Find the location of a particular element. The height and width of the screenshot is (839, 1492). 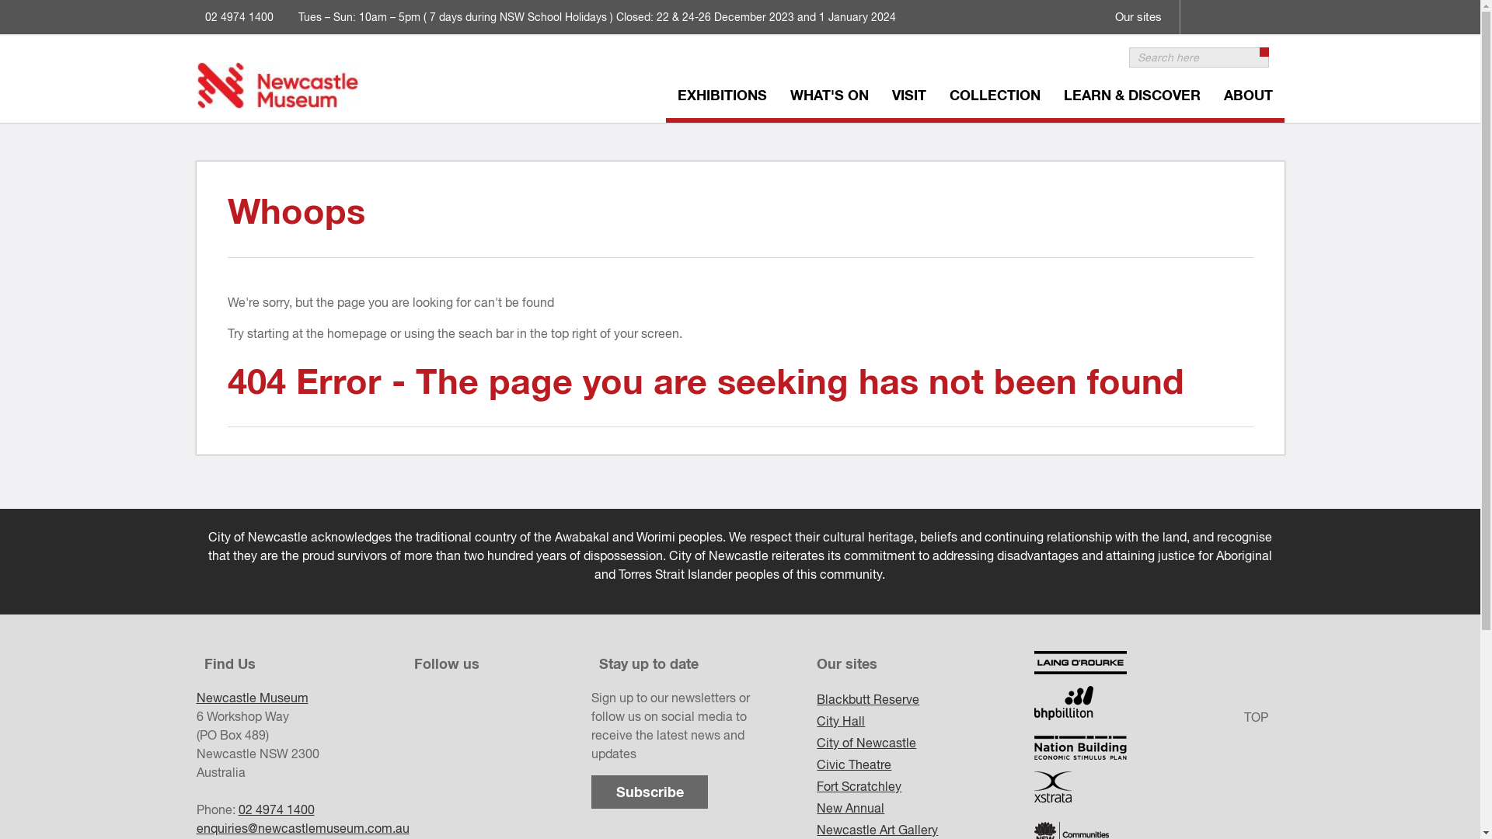

WHAT'S ON is located at coordinates (830, 98).